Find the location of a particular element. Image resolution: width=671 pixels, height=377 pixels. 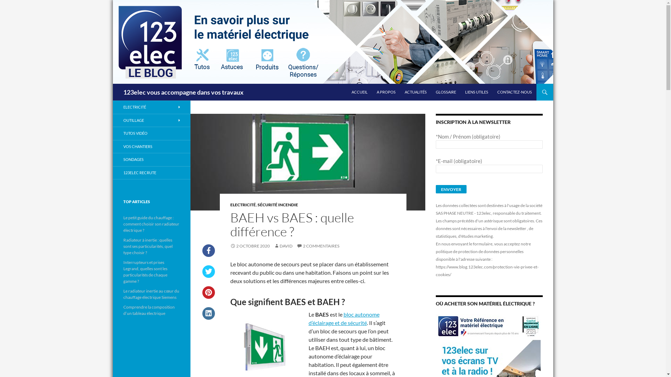

A PROPOS is located at coordinates (386, 92).